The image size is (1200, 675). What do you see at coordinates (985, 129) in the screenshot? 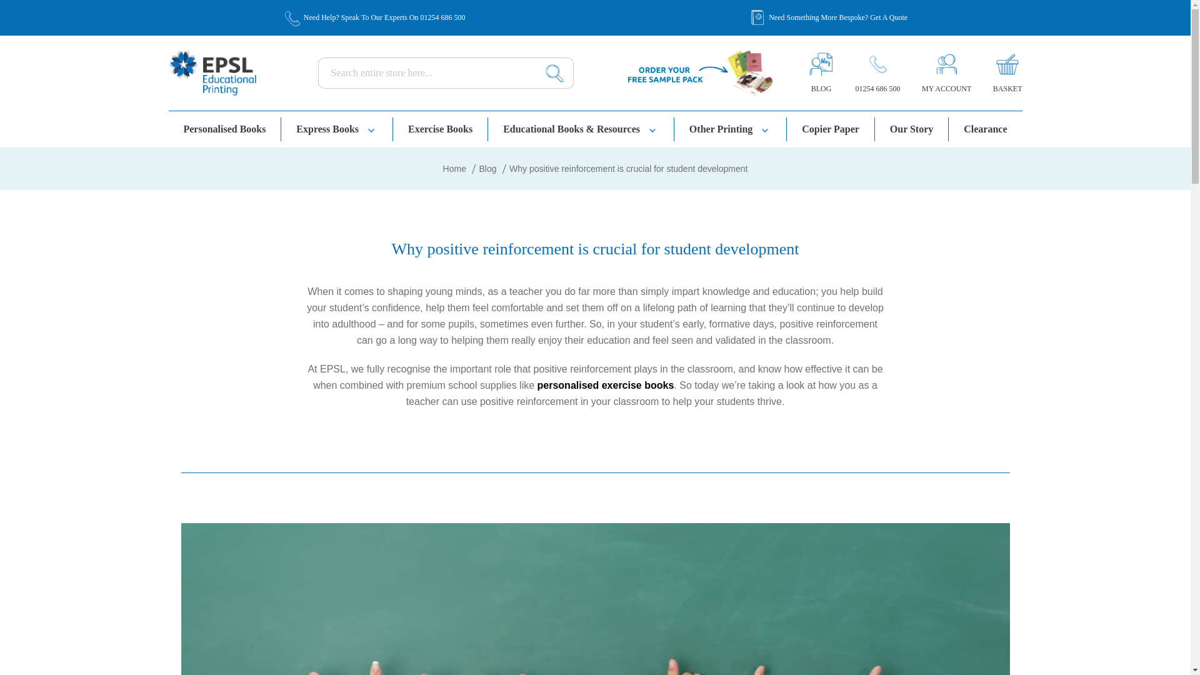
I see `Clearance` at bounding box center [985, 129].